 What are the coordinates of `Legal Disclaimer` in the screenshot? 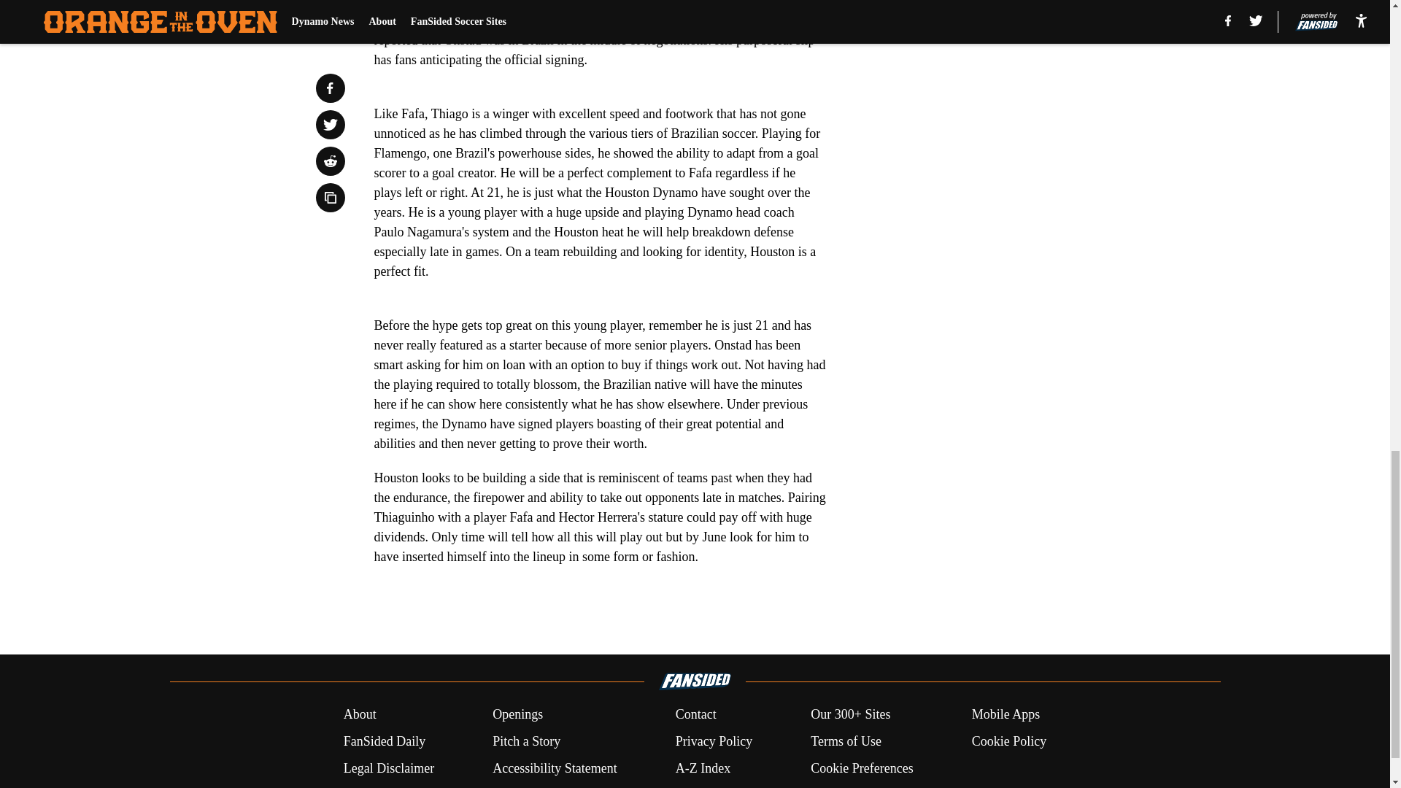 It's located at (388, 769).